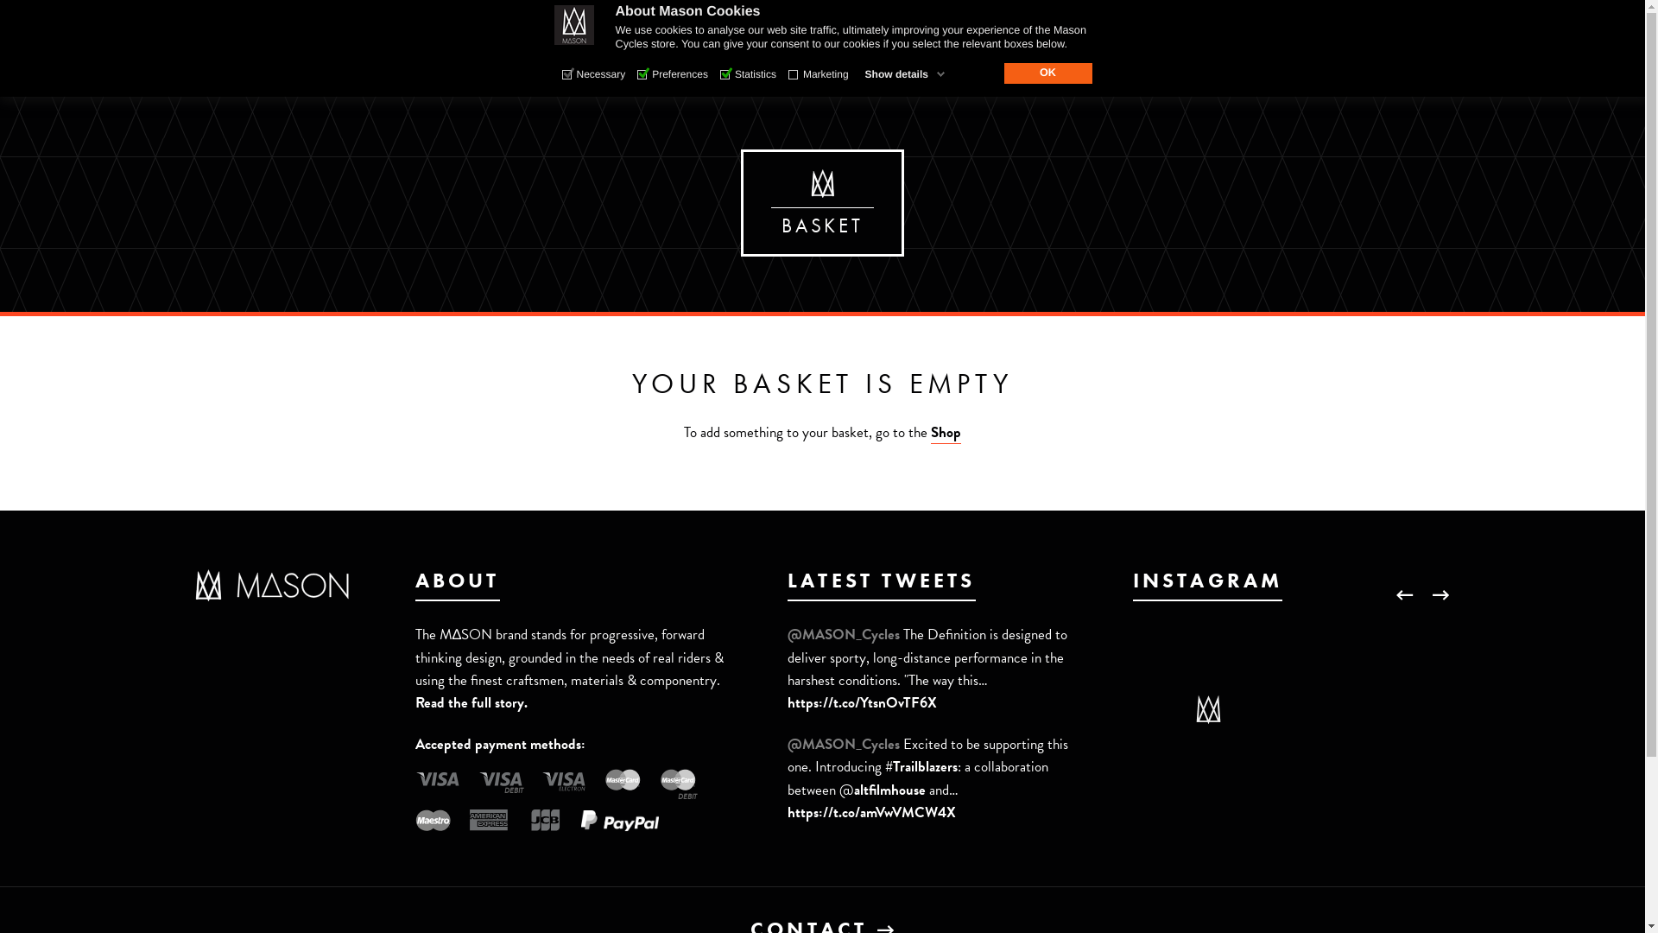  What do you see at coordinates (1176, 75) in the screenshot?
I see `EXPOSURE` at bounding box center [1176, 75].